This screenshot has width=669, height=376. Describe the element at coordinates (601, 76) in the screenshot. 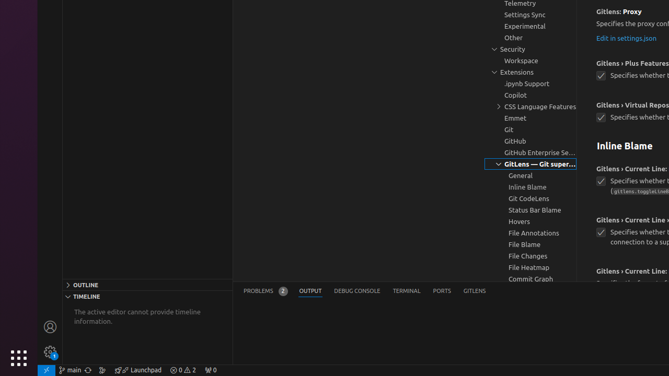

I see `gitlens.plusFeatures.enabled` at that location.